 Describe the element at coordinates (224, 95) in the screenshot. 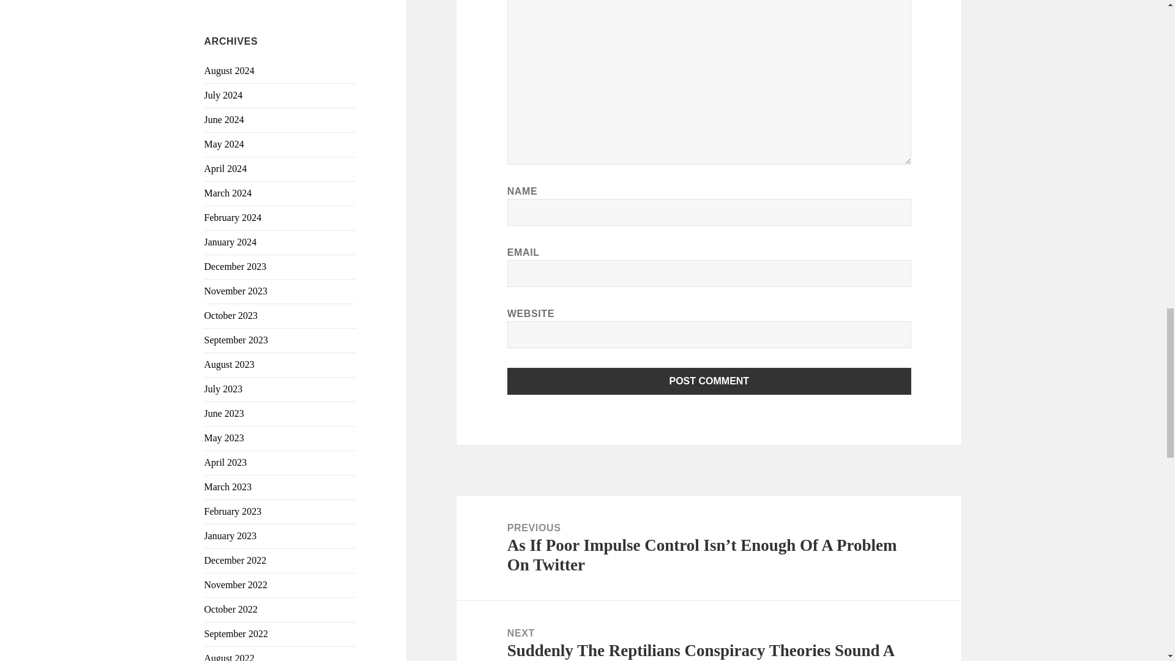

I see `July 2024` at that location.